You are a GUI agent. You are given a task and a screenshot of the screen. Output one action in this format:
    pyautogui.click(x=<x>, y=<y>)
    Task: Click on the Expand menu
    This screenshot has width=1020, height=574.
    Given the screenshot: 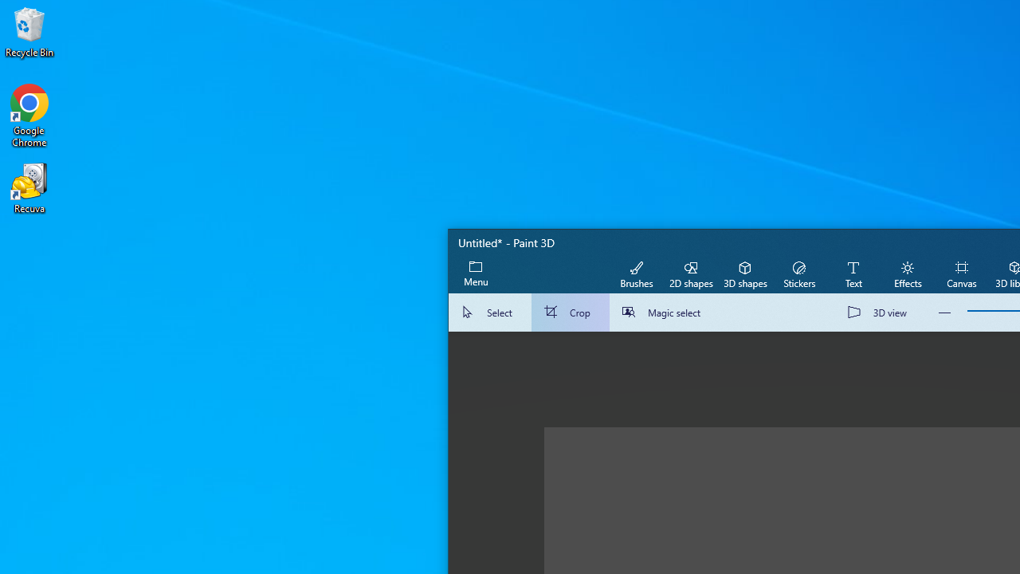 What is the action you would take?
    pyautogui.click(x=476, y=273)
    